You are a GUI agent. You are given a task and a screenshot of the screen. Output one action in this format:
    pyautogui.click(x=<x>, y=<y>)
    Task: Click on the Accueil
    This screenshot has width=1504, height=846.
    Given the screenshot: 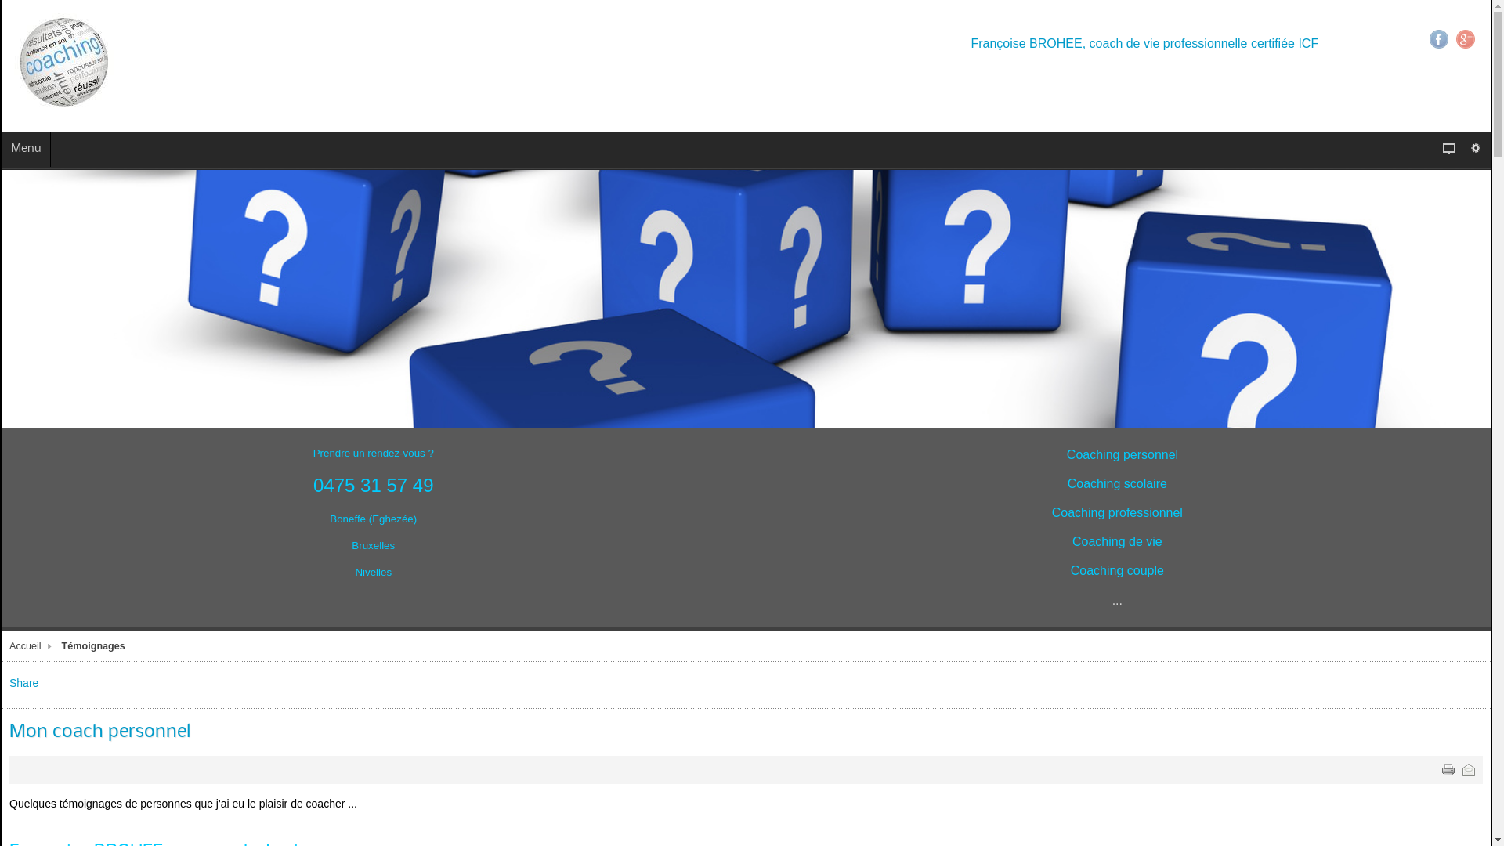 What is the action you would take?
    pyautogui.click(x=33, y=647)
    